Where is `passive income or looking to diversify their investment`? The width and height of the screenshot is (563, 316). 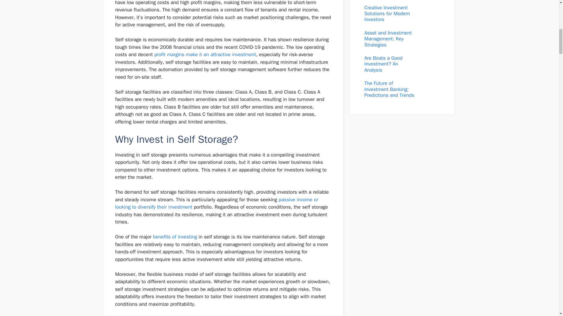 passive income or looking to diversify their investment is located at coordinates (216, 203).